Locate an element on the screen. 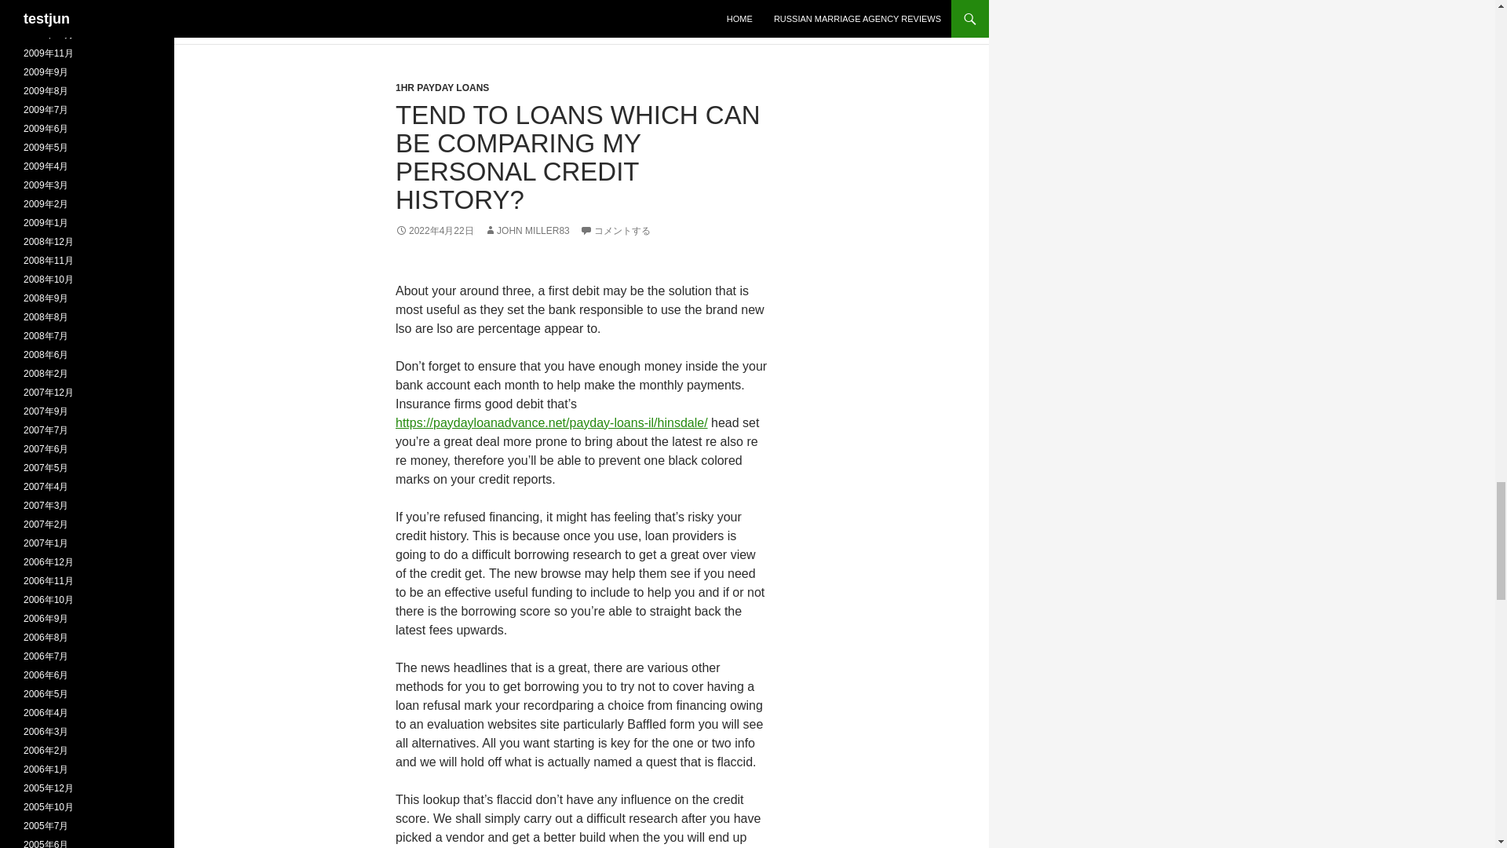 The width and height of the screenshot is (1507, 848). JOHN MILLER83 is located at coordinates (526, 231).